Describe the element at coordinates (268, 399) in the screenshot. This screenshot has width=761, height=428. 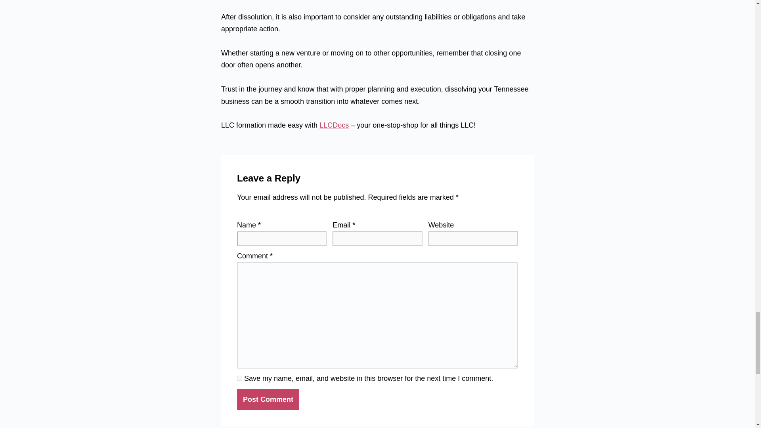
I see `Post Comment` at that location.